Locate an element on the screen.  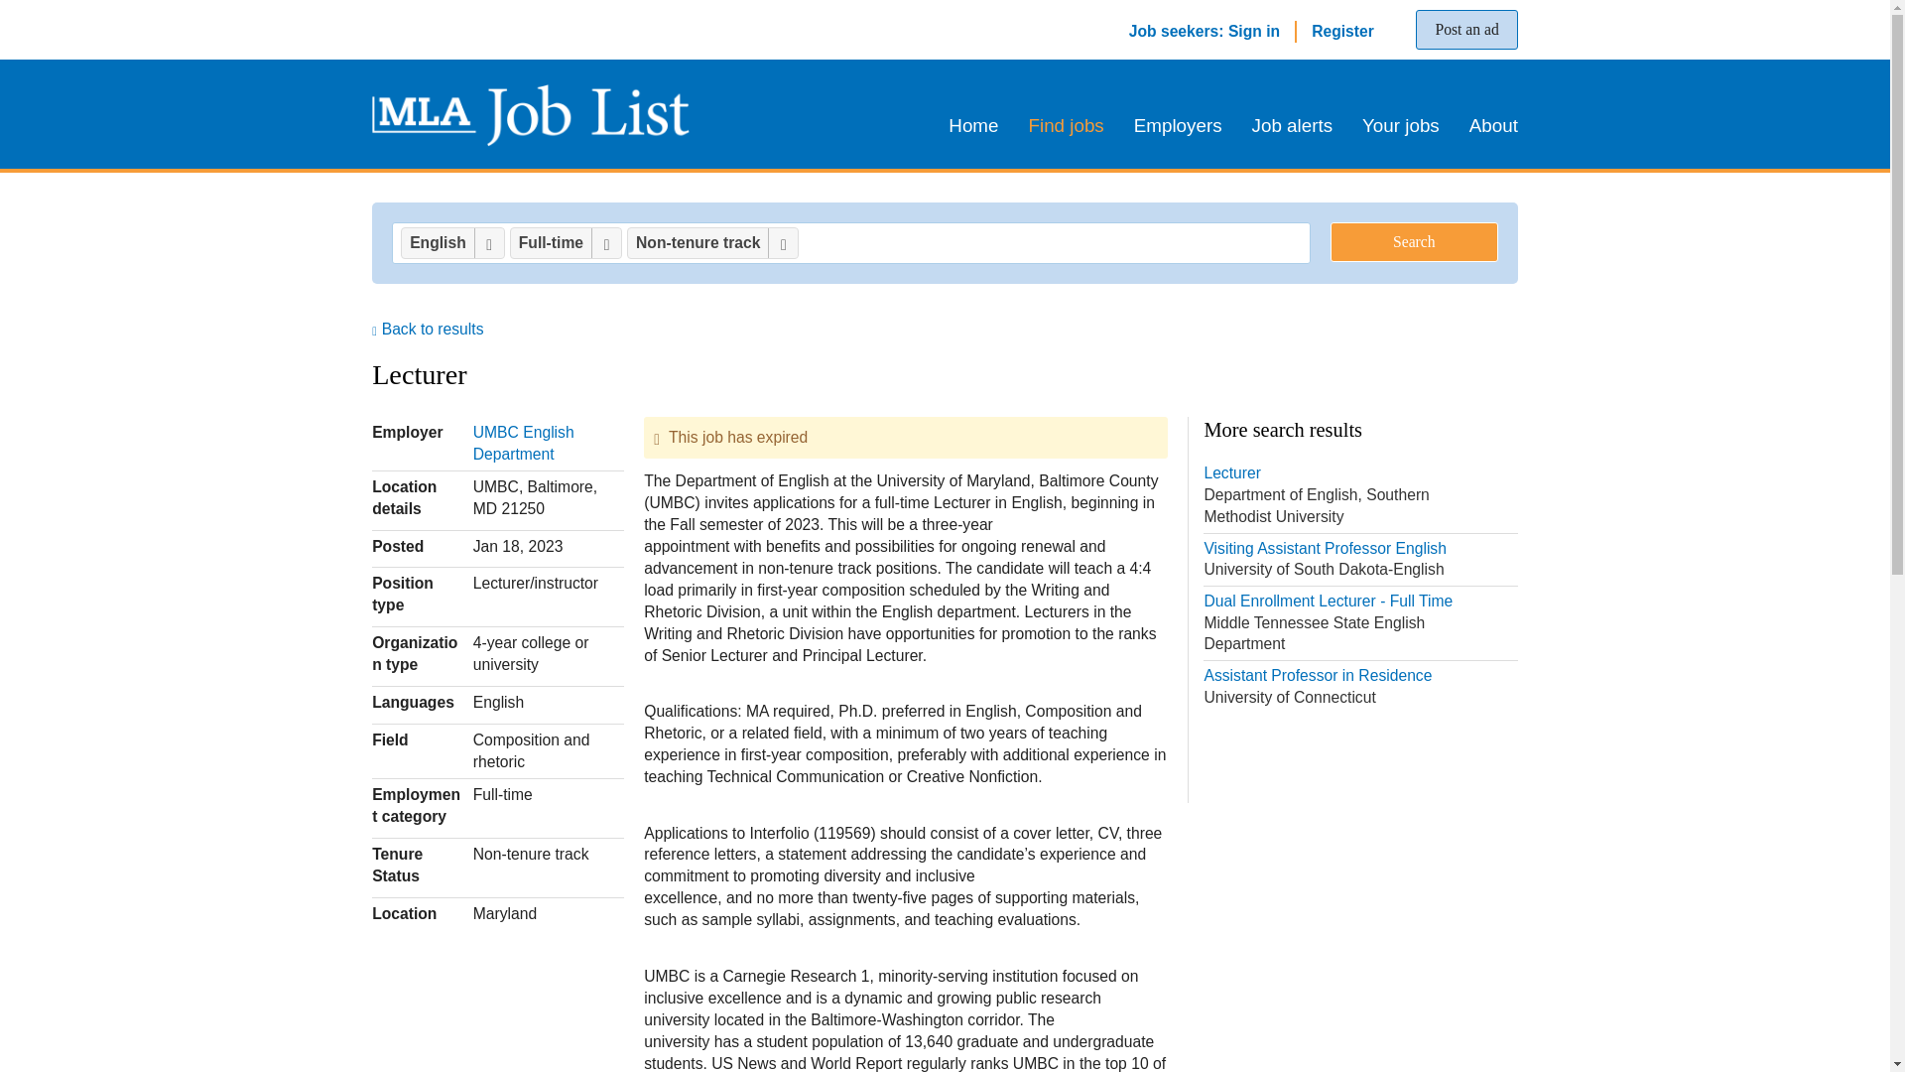
Employers is located at coordinates (1178, 125).